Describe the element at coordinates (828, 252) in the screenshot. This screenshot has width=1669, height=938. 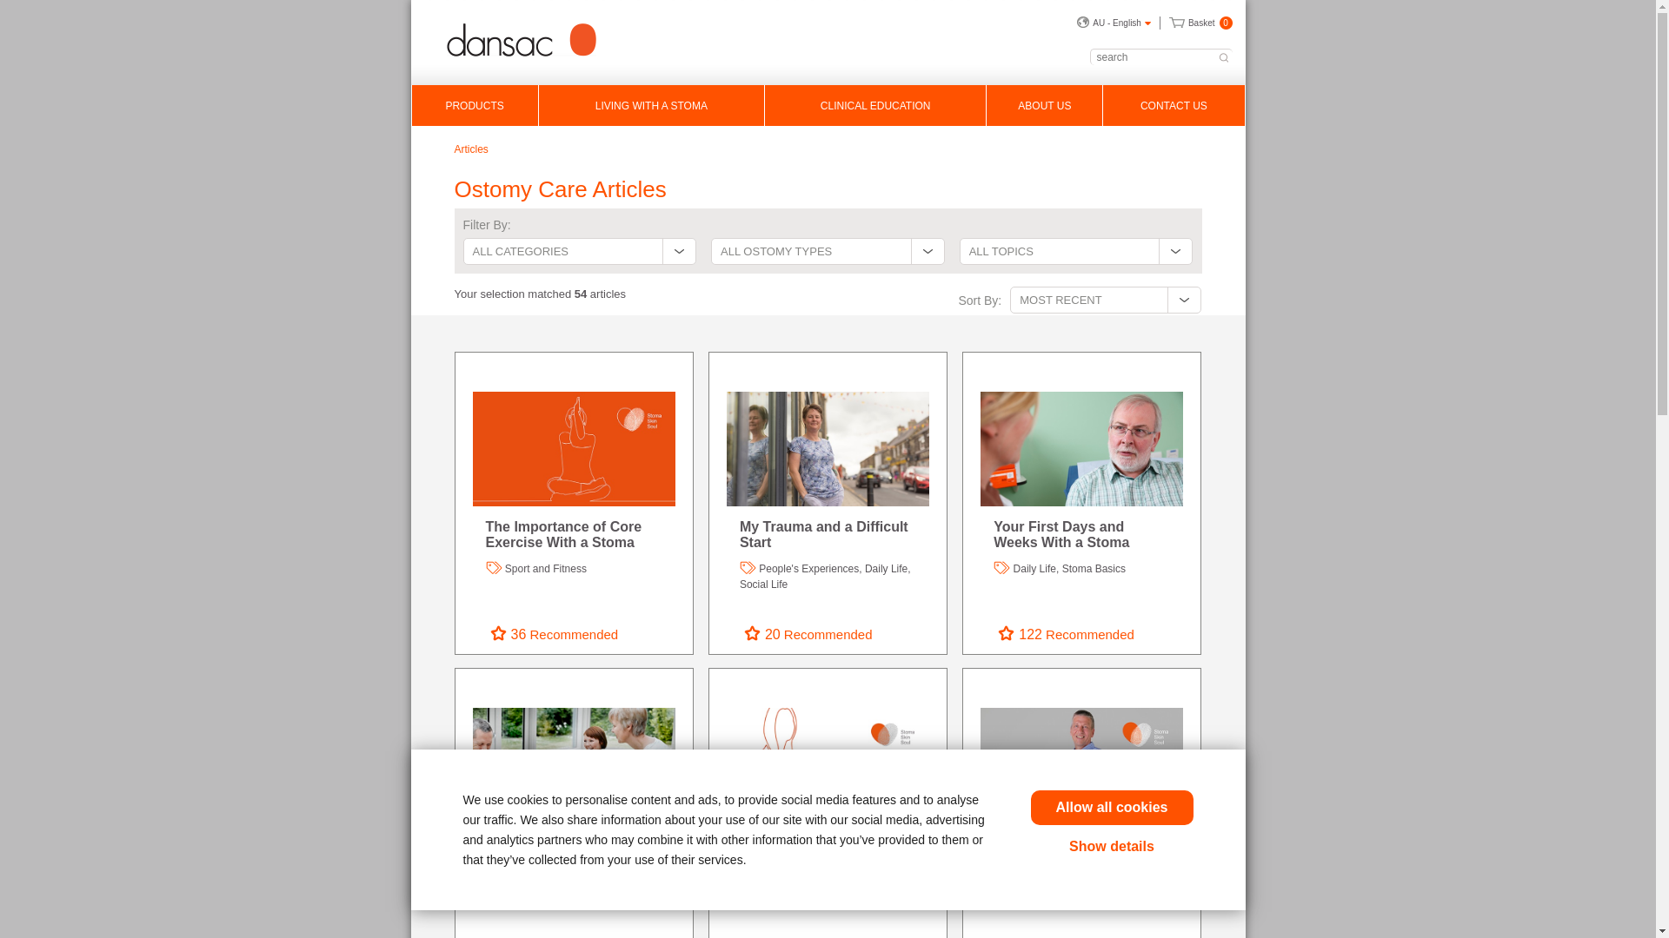
I see `ALL OSTOMY TYPES` at that location.